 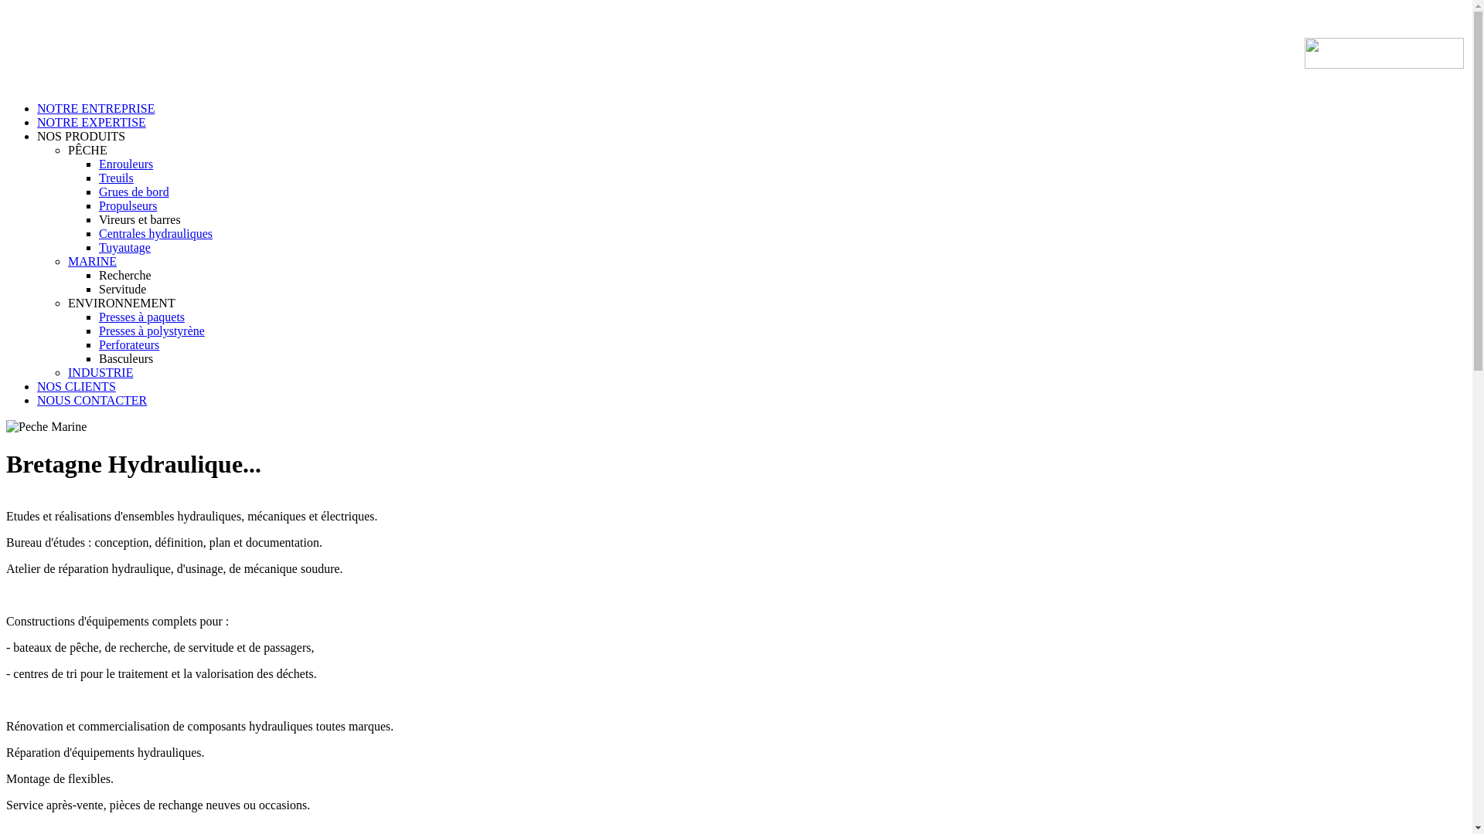 What do you see at coordinates (96, 108) in the screenshot?
I see `NOTRE ENTREPRISE` at bounding box center [96, 108].